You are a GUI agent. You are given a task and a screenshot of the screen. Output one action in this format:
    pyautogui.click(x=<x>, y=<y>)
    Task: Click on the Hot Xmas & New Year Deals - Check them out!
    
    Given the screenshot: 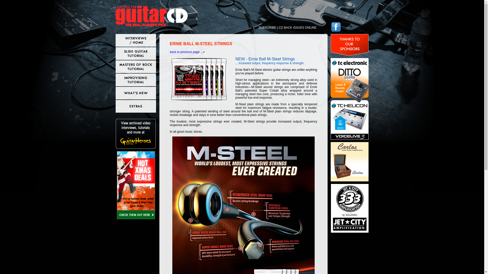 What is the action you would take?
    pyautogui.click(x=136, y=185)
    